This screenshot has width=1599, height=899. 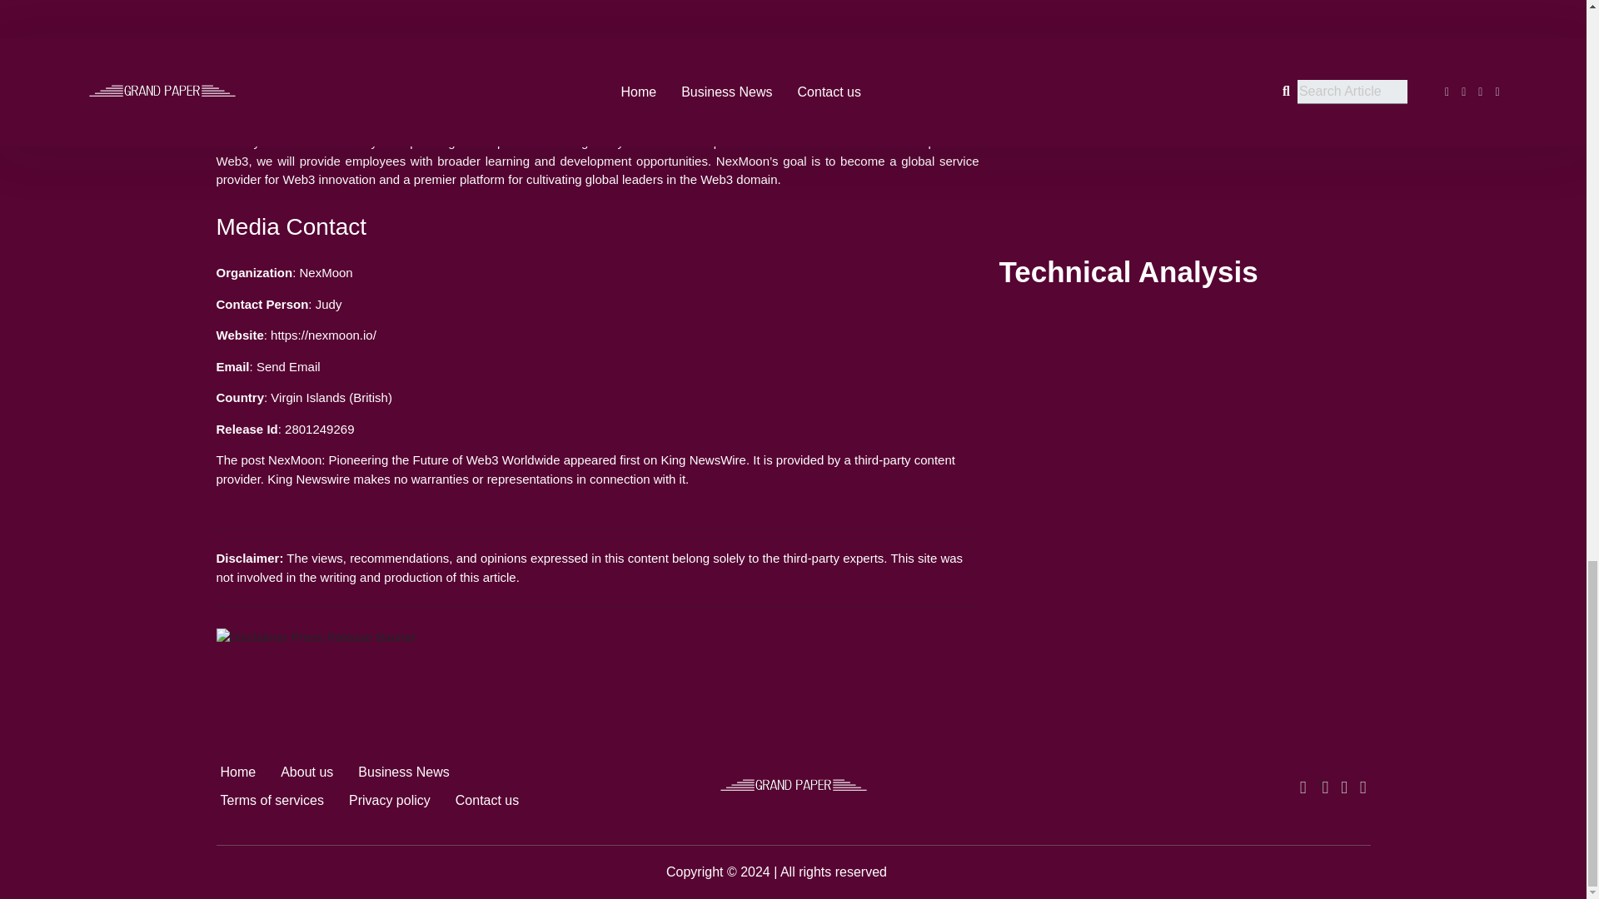 What do you see at coordinates (703, 459) in the screenshot?
I see `King NewsWire` at bounding box center [703, 459].